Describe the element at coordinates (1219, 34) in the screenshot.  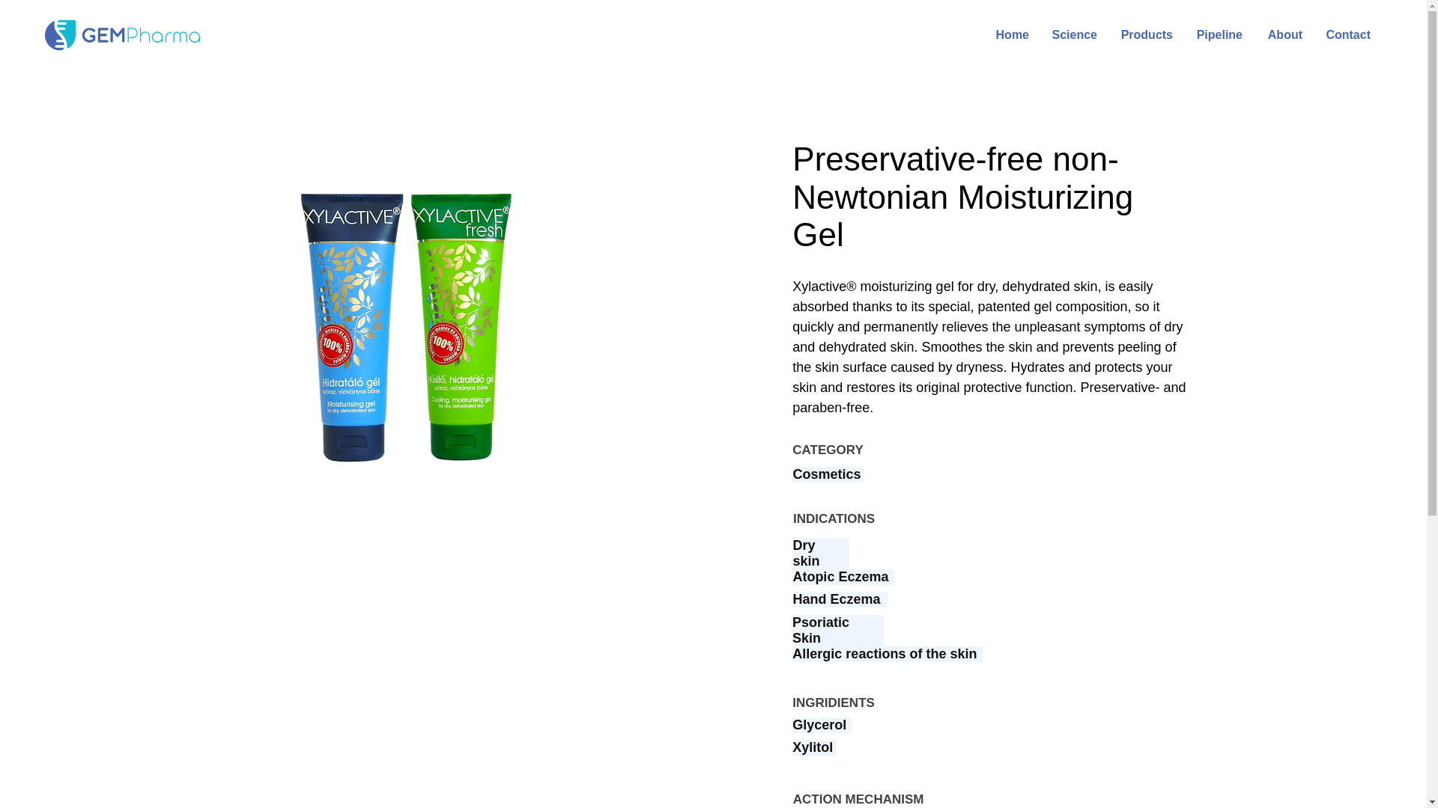
I see `Pipeline` at that location.